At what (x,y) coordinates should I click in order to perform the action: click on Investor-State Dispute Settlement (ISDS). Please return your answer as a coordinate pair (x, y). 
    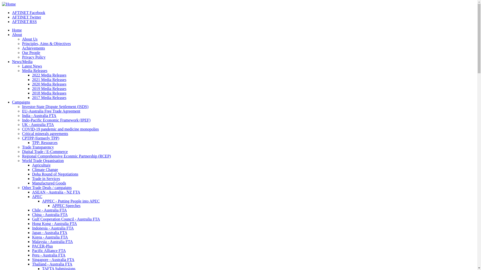
    Looking at the image, I should click on (55, 106).